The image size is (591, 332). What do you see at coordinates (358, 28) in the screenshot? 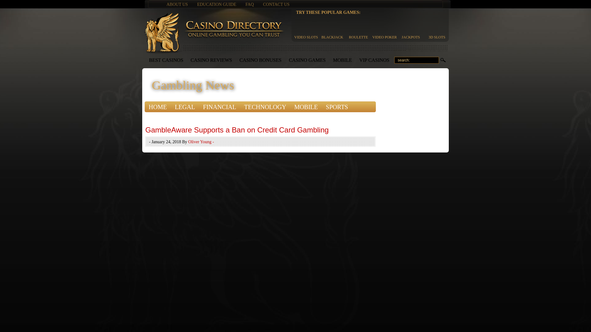
I see `ROULETTE` at bounding box center [358, 28].